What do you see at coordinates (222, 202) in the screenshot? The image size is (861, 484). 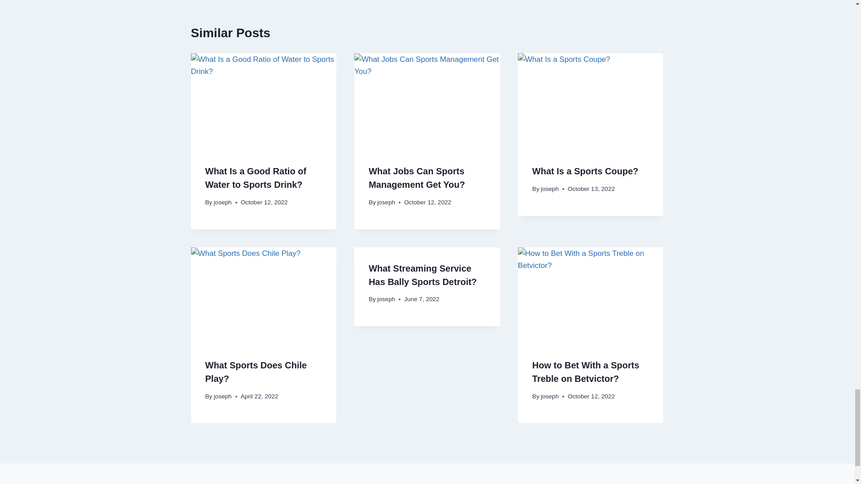 I see `joseph` at bounding box center [222, 202].